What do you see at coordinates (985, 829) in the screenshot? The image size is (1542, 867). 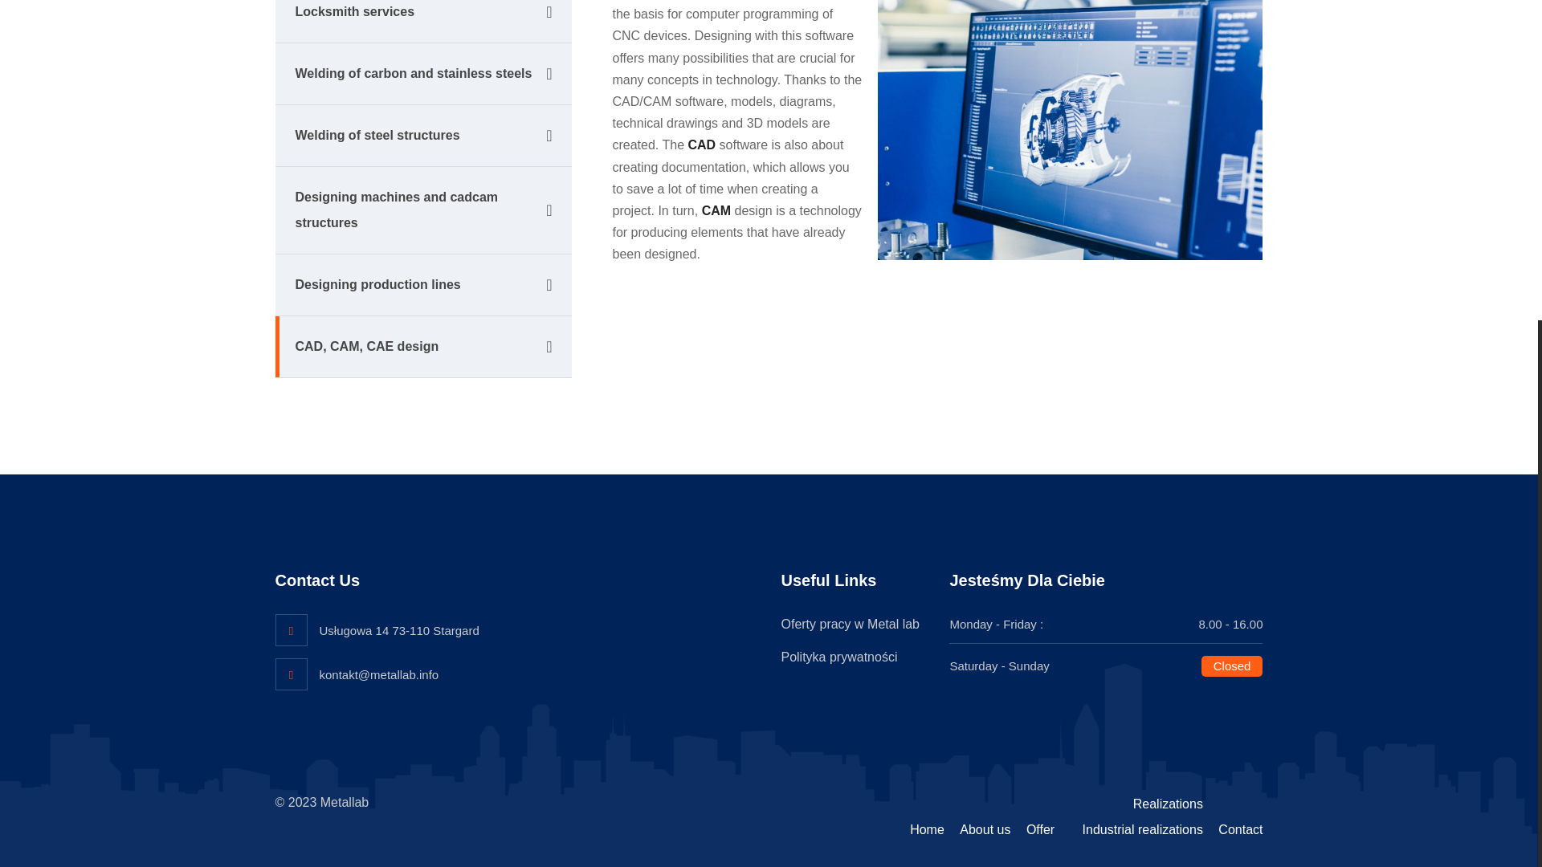 I see `About us` at bounding box center [985, 829].